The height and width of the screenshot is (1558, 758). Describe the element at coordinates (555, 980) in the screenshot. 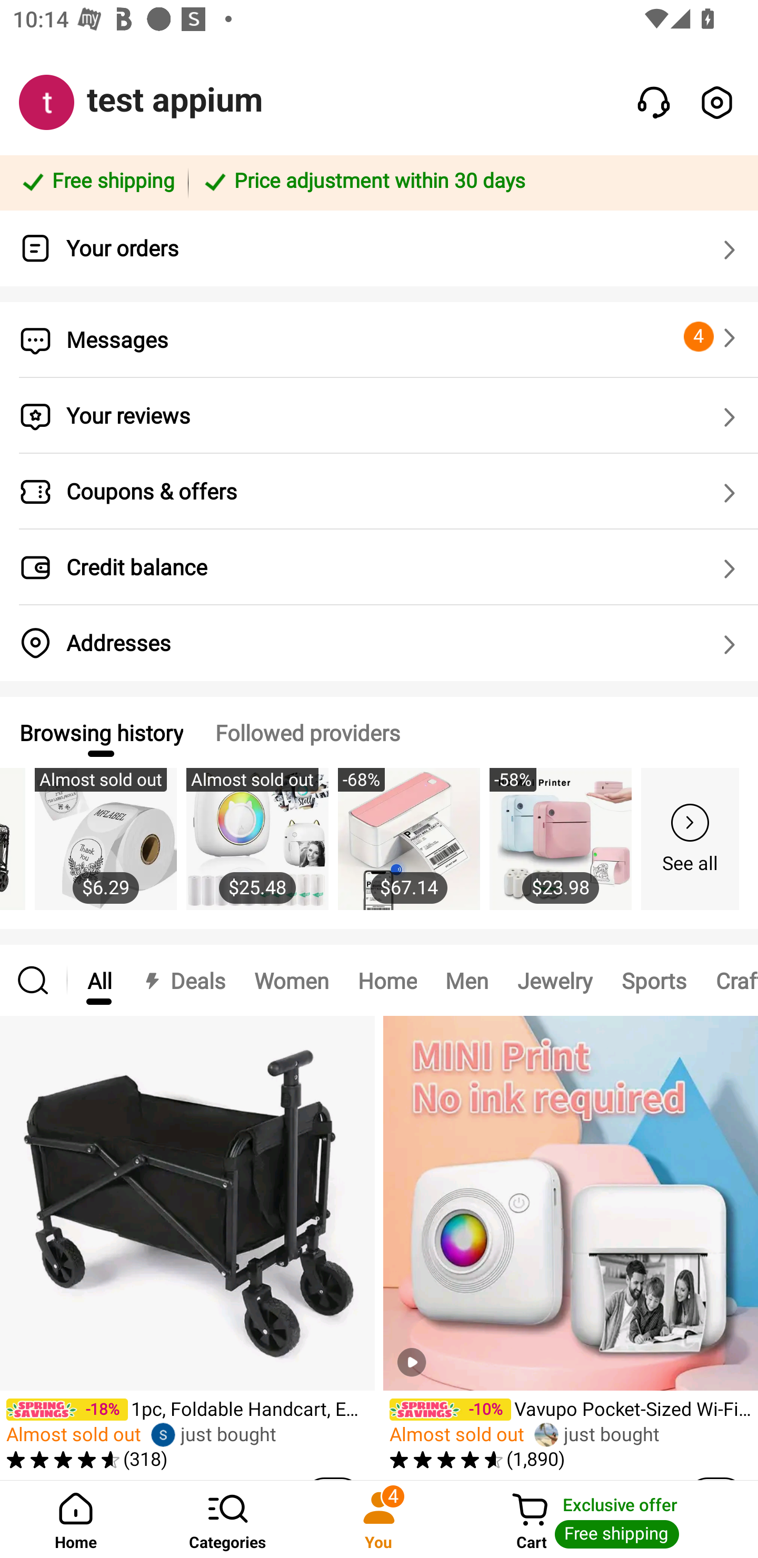

I see `Jewelry` at that location.